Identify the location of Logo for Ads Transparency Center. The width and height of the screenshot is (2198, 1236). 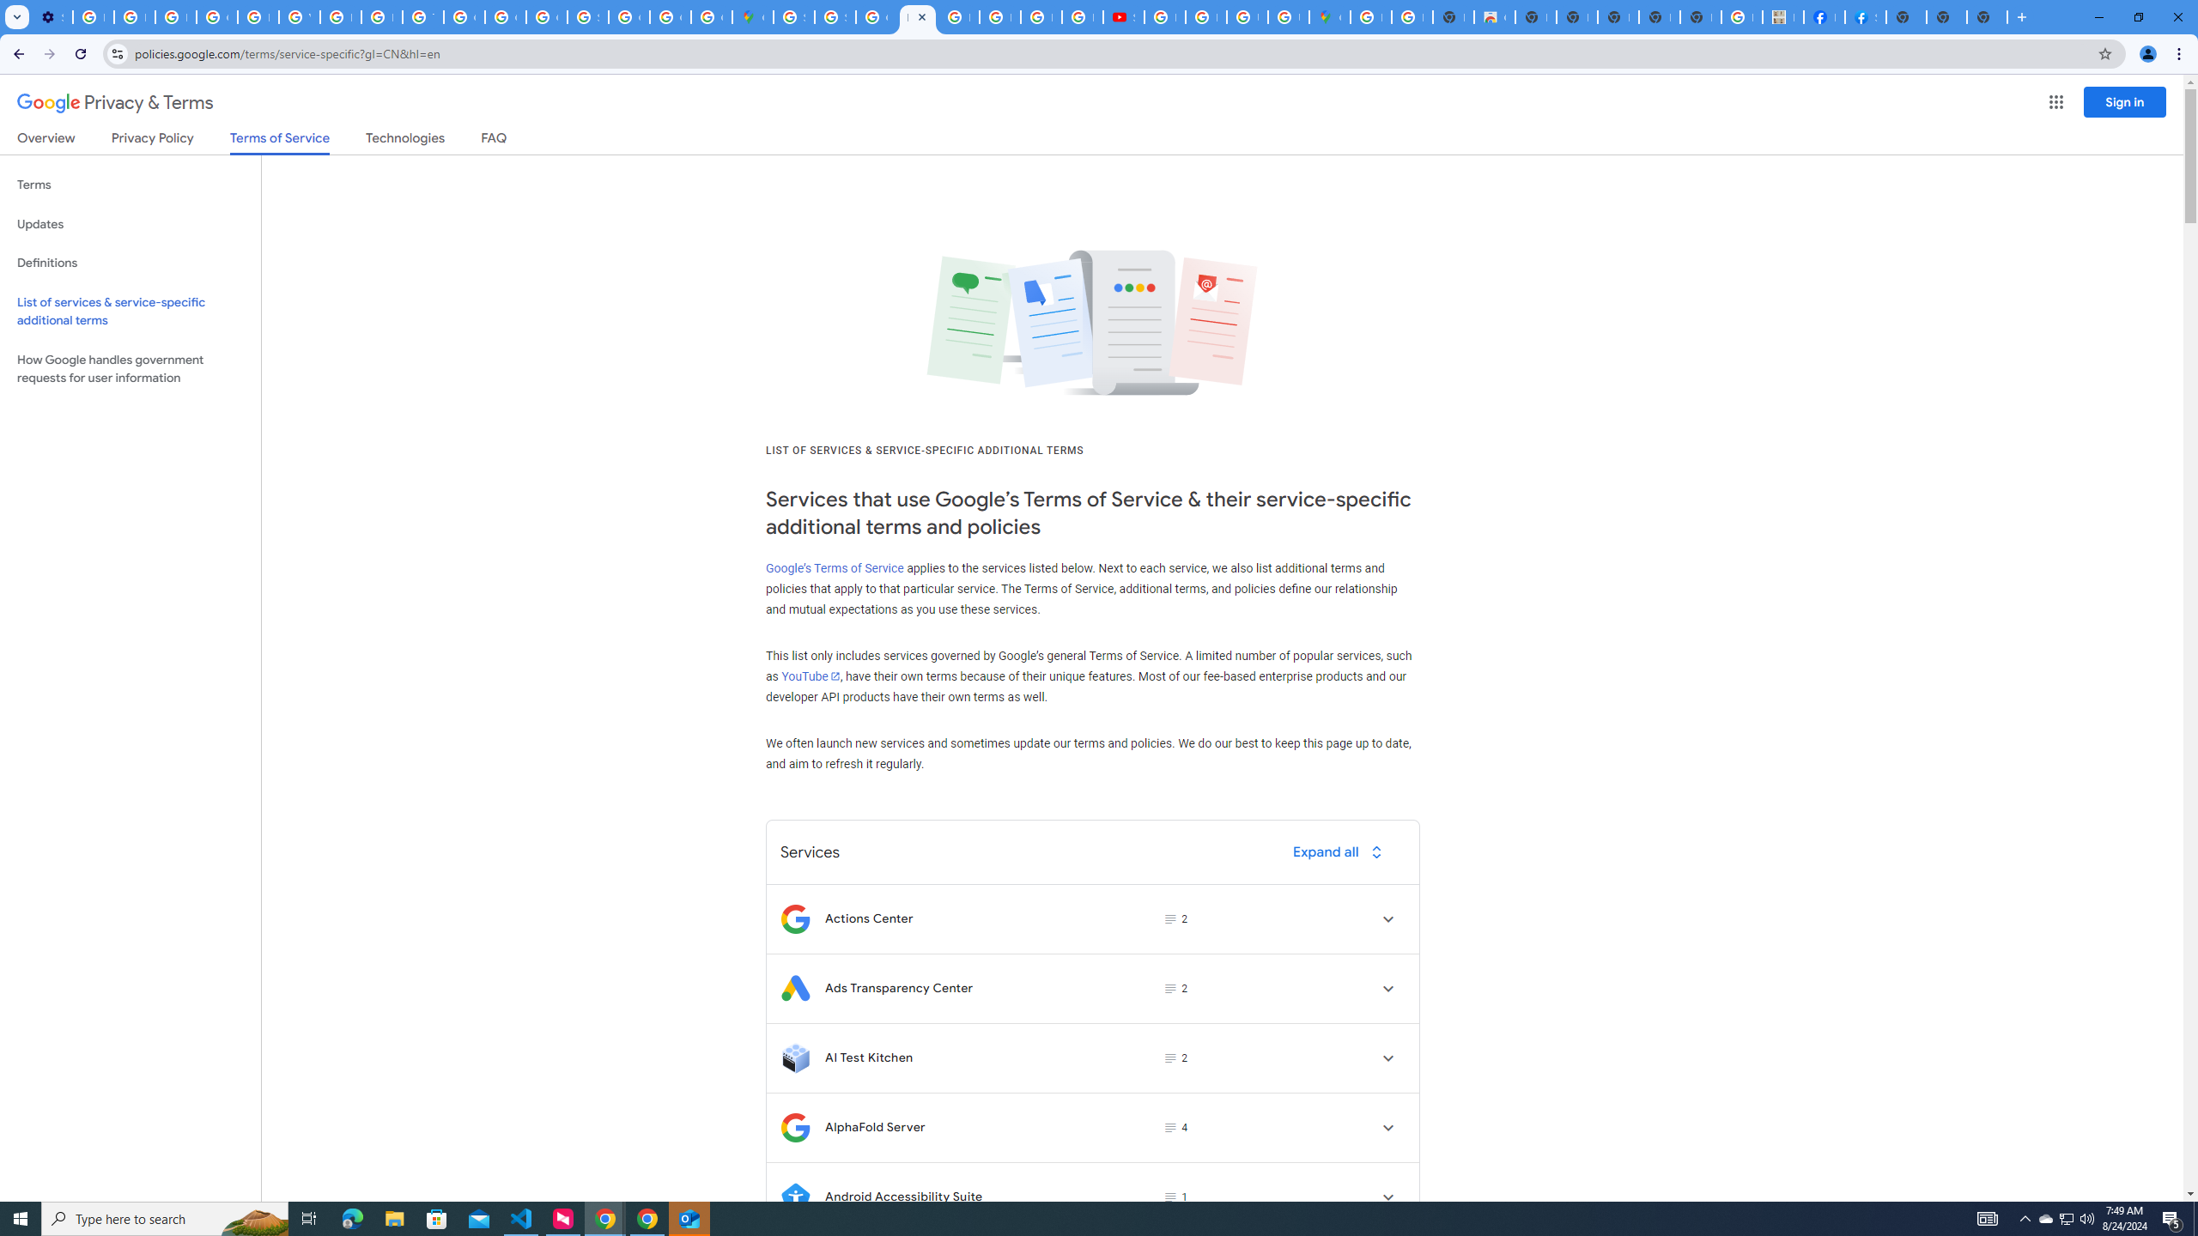
(795, 988).